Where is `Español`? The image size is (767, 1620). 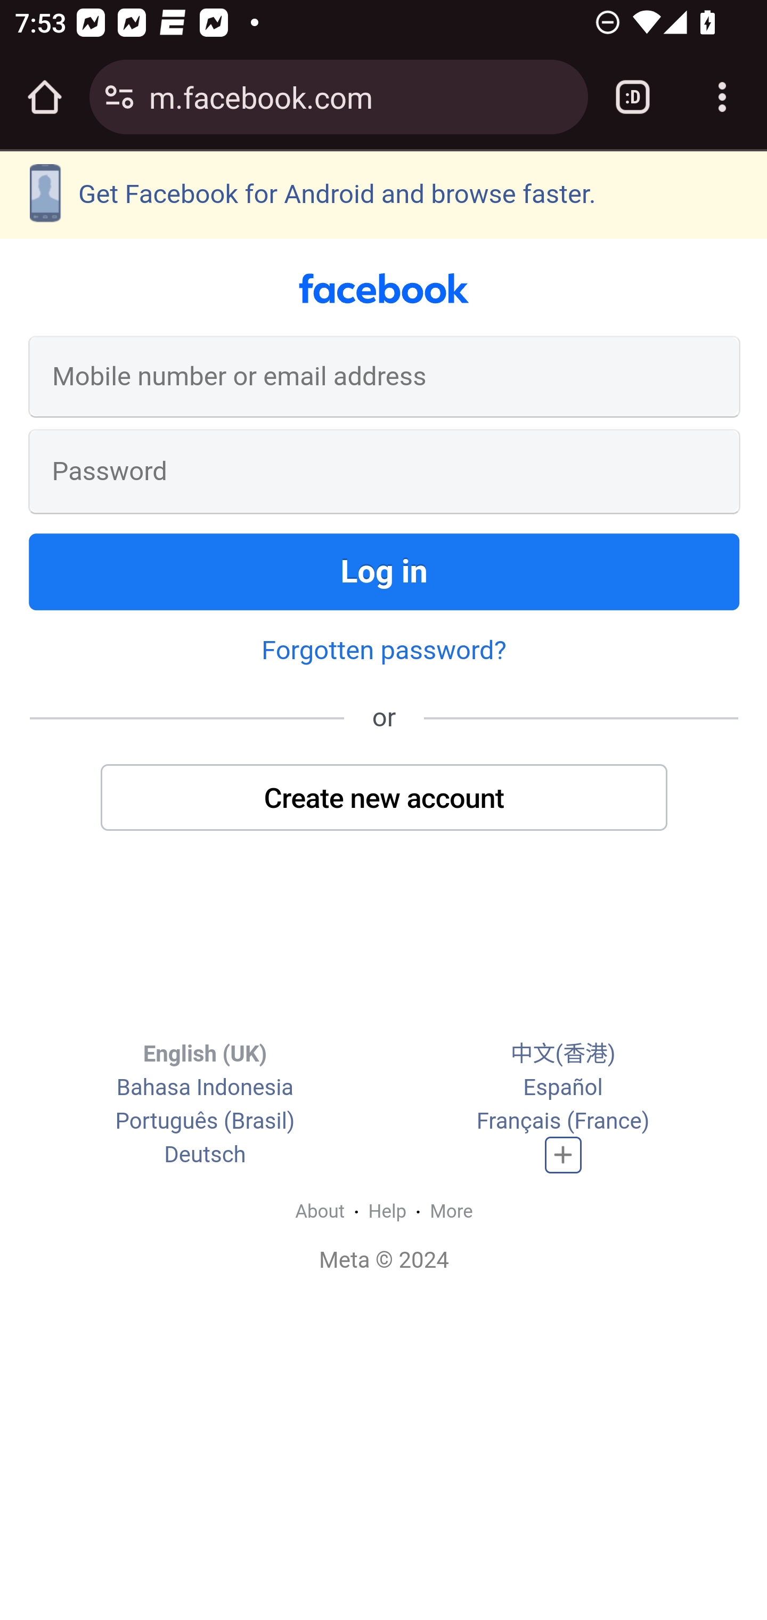
Español is located at coordinates (563, 1088).